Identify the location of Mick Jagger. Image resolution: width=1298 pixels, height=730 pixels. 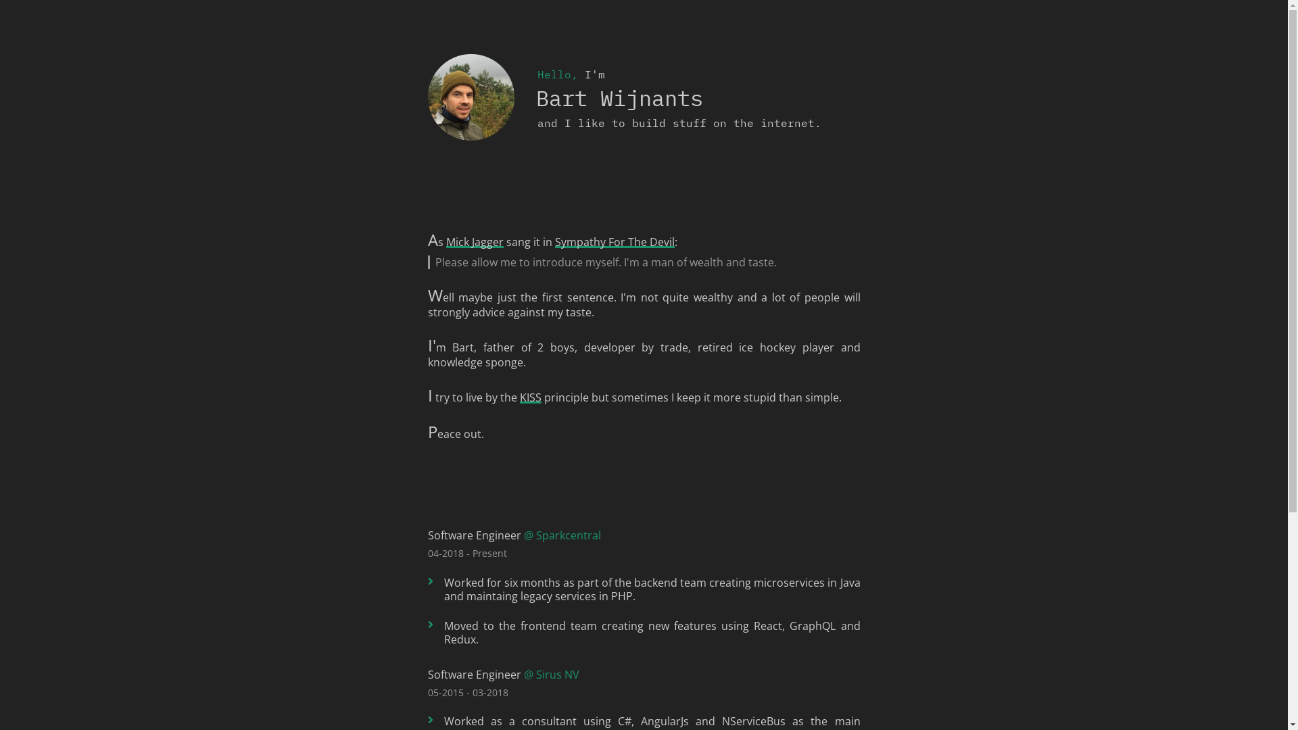
(475, 242).